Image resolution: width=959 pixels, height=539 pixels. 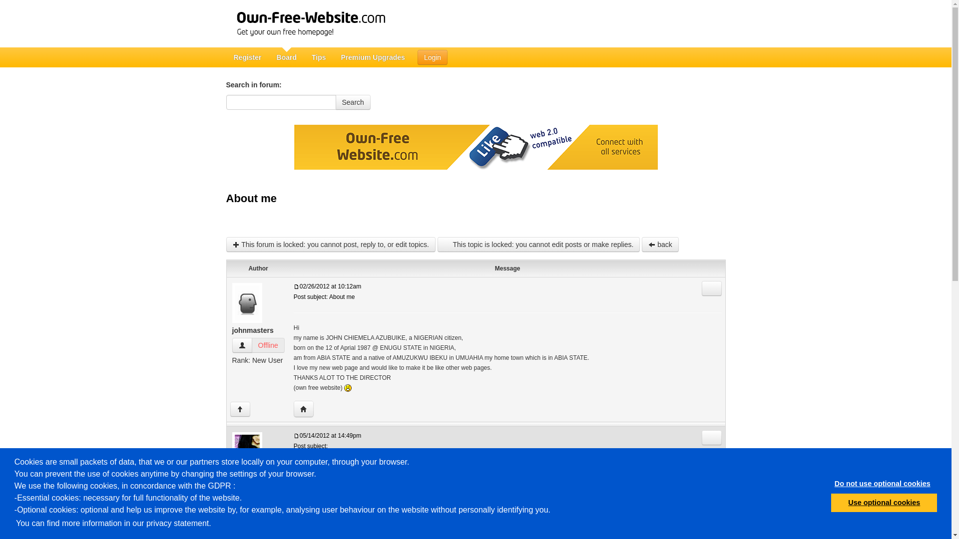 I want to click on Board - own-free-website.com, so click(x=287, y=57).